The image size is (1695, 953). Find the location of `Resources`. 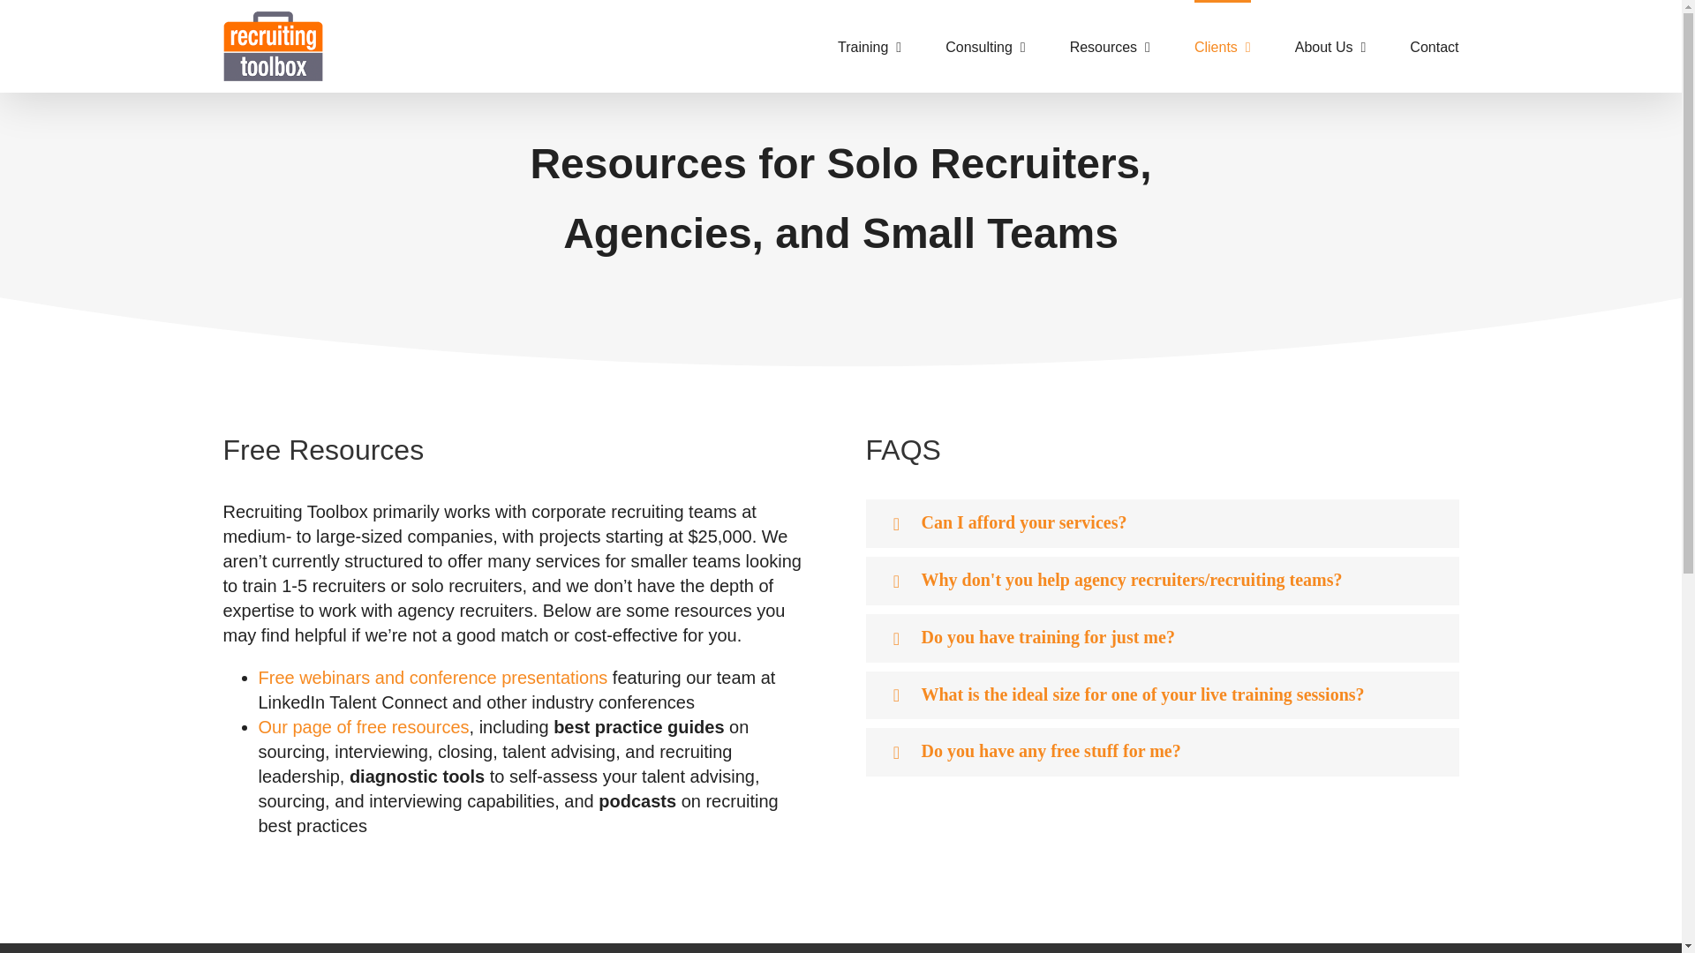

Resources is located at coordinates (1110, 46).